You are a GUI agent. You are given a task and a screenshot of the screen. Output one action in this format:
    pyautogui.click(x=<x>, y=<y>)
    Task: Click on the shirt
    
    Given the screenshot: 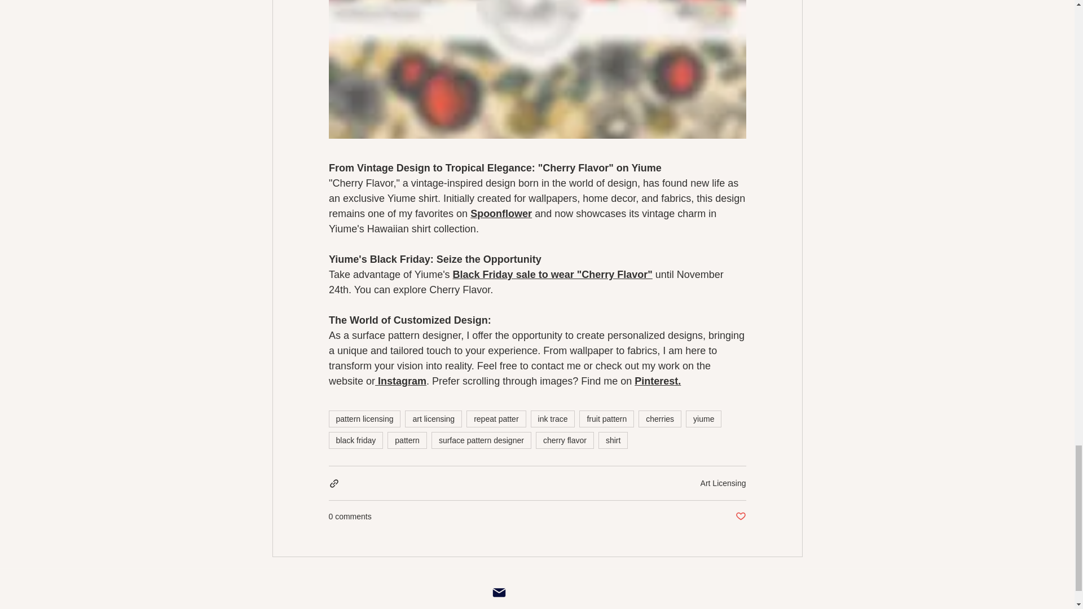 What is the action you would take?
    pyautogui.click(x=613, y=440)
    